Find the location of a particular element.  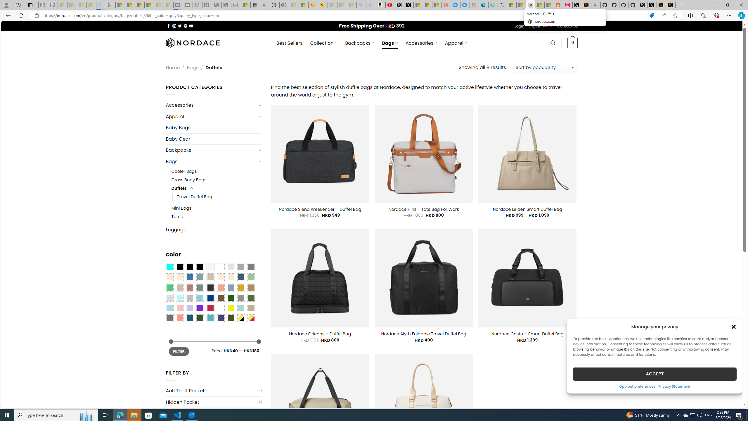

Overview is located at coordinates (139, 5).